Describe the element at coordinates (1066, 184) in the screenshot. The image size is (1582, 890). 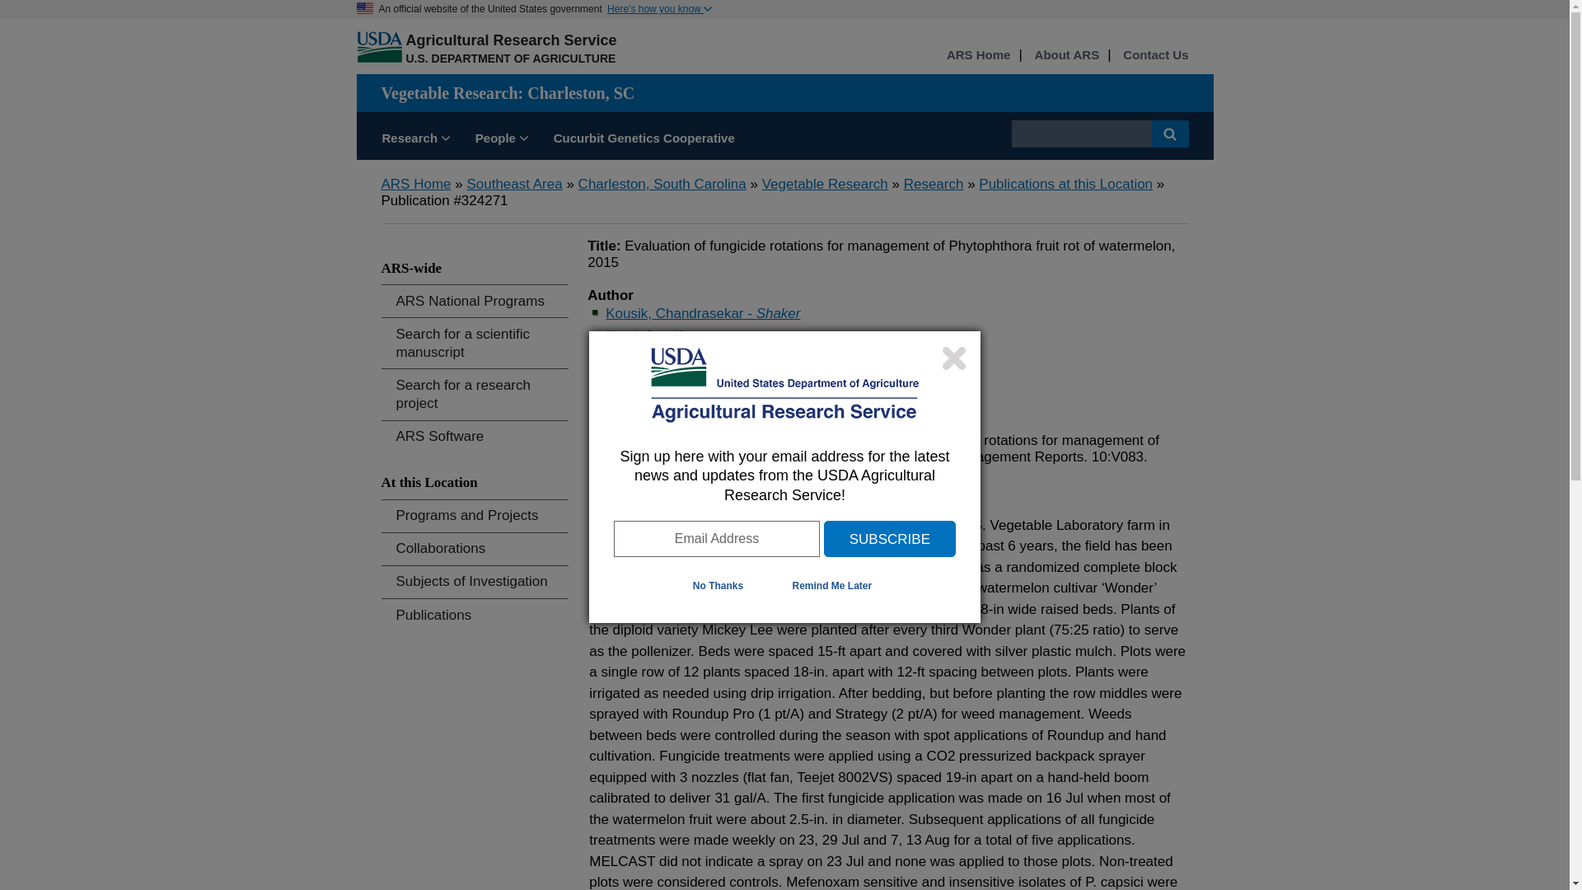
I see `Publications at this Location` at that location.